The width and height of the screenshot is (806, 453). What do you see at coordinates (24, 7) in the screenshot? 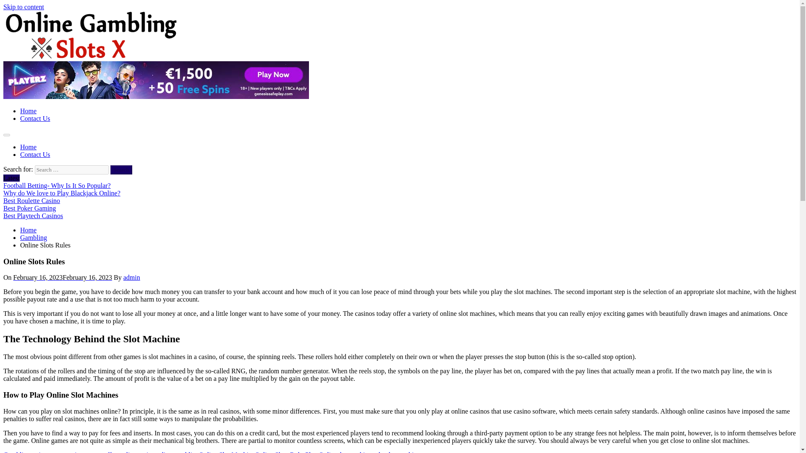
I see `Skip to content` at bounding box center [24, 7].